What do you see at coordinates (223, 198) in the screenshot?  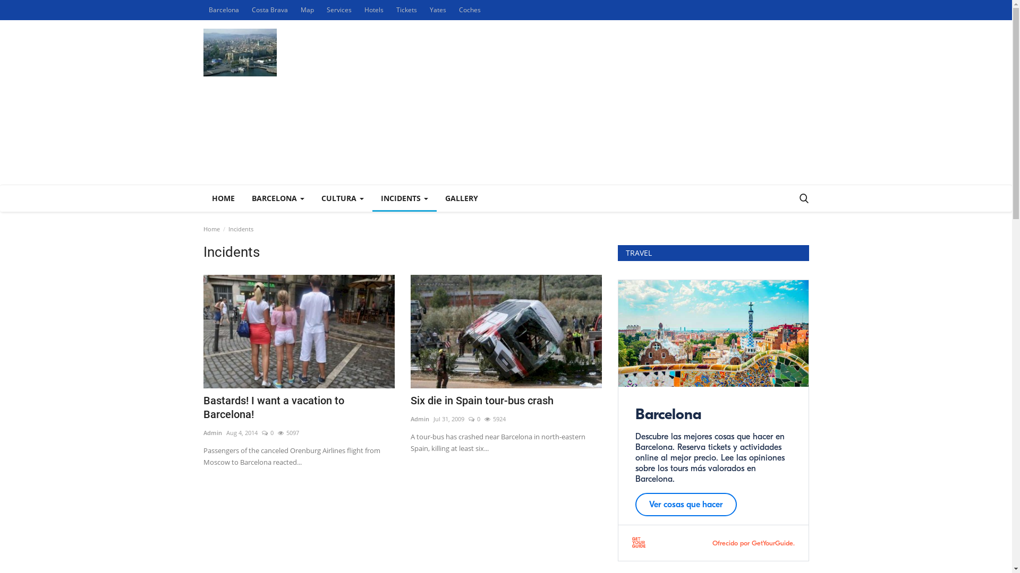 I see `HOME` at bounding box center [223, 198].